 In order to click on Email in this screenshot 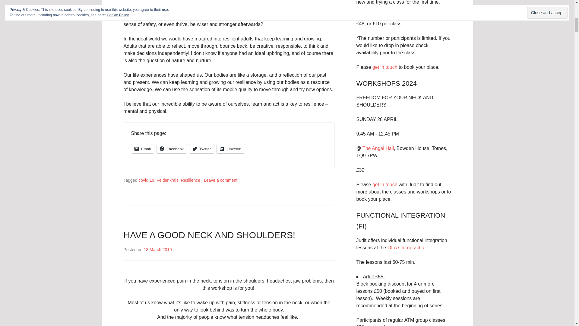, I will do `click(142, 149)`.